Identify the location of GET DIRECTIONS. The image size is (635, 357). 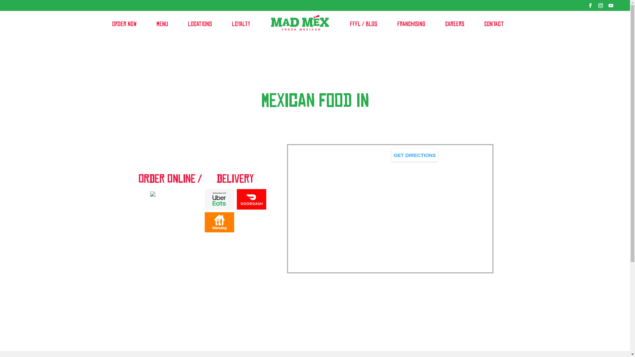
(415, 155).